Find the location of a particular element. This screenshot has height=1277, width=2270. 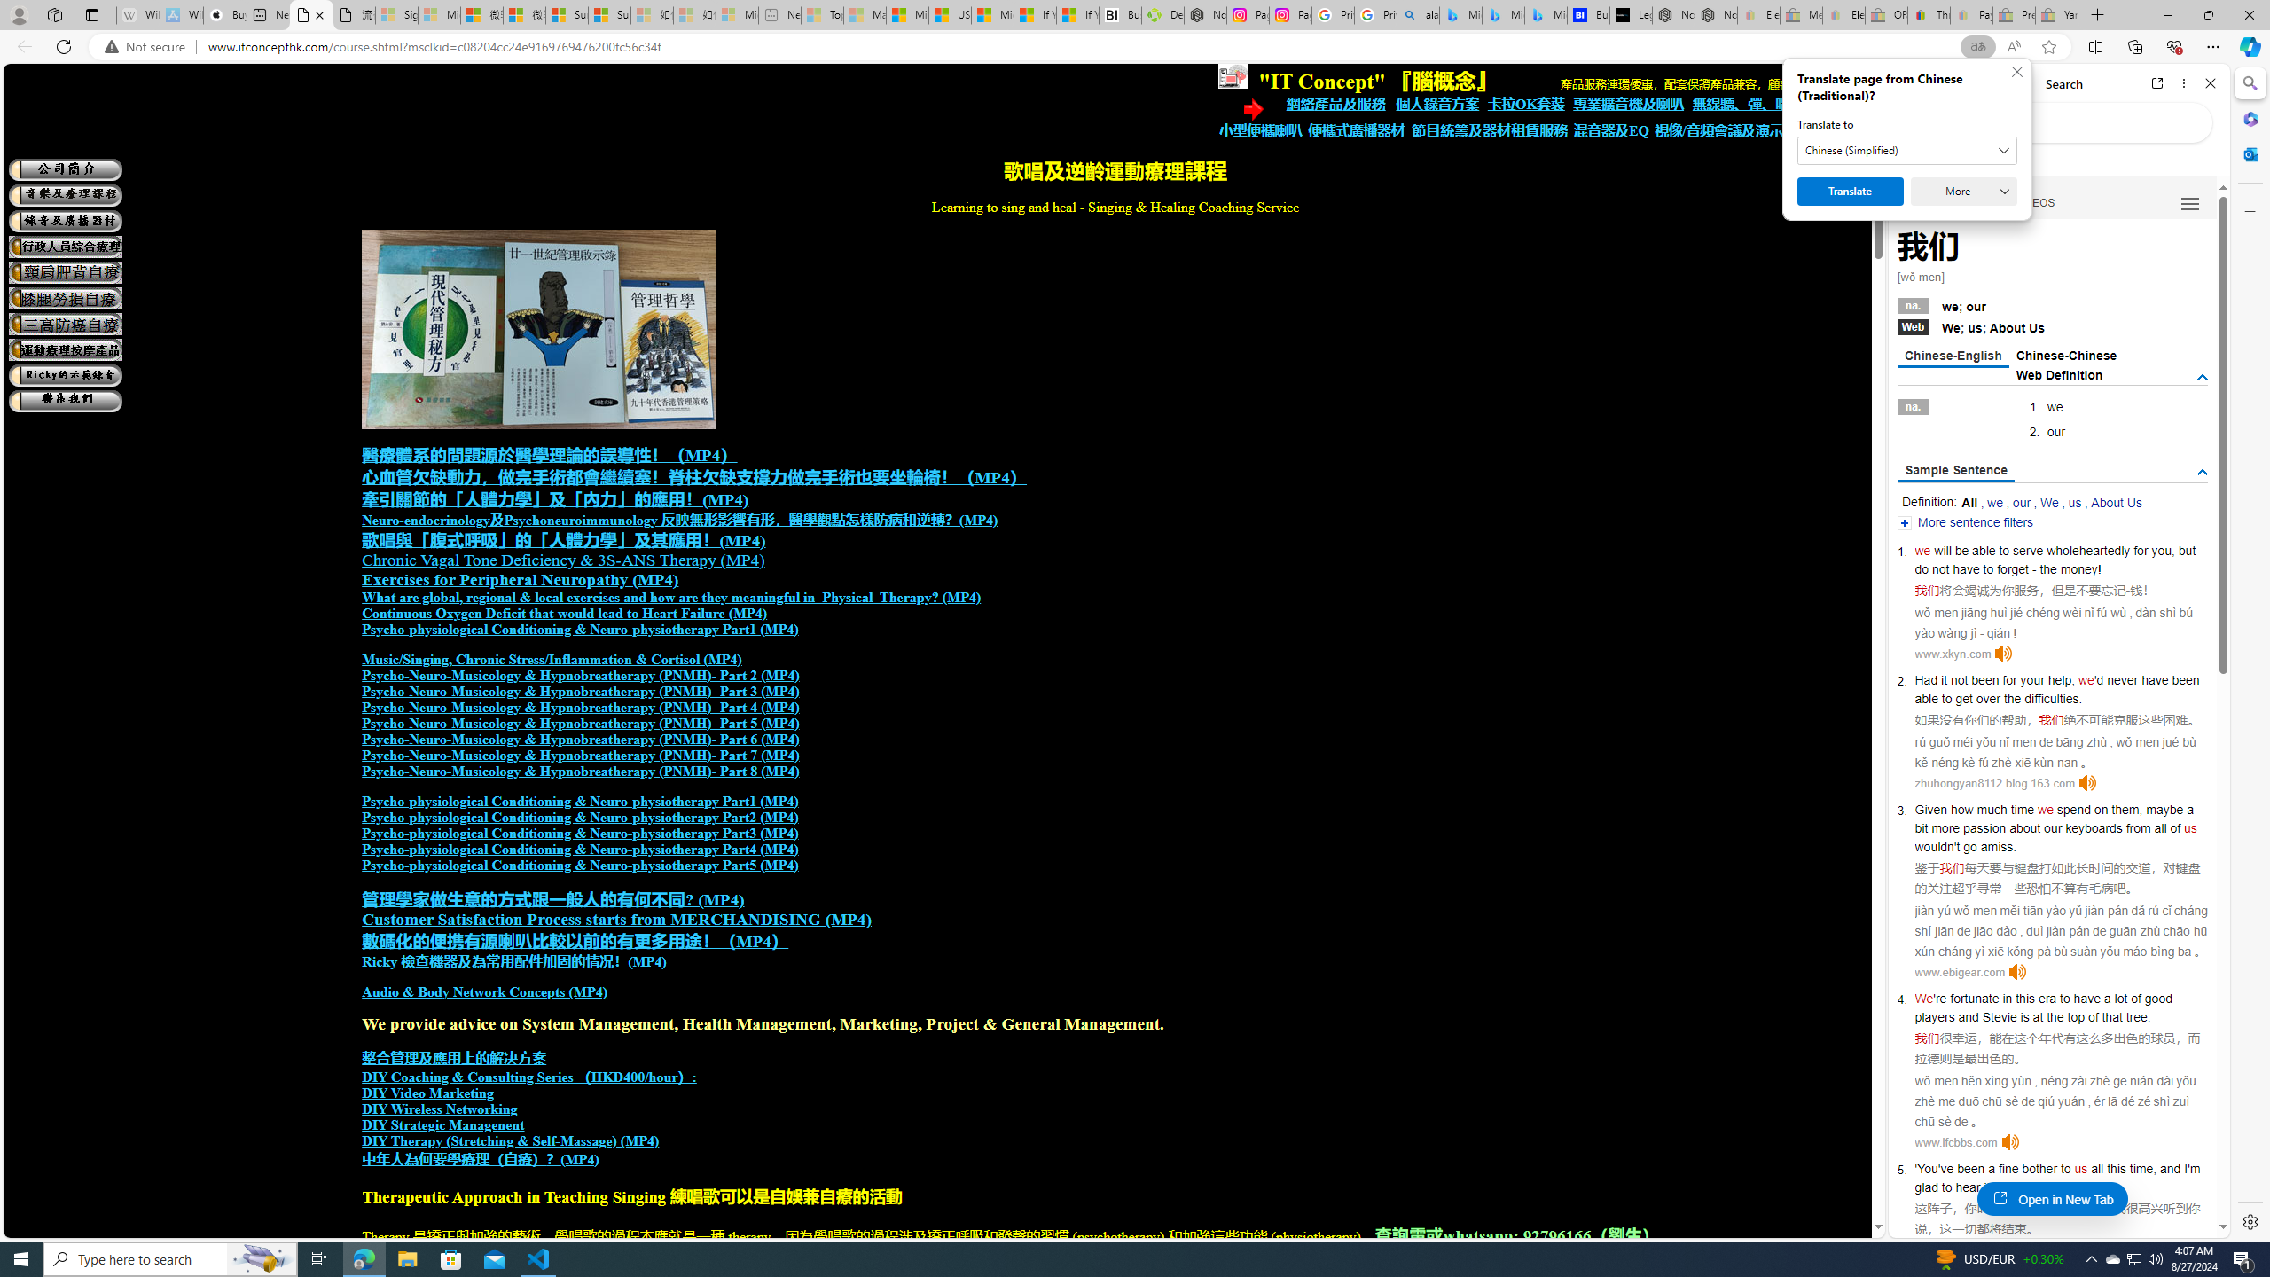

! is located at coordinates (2100, 568).